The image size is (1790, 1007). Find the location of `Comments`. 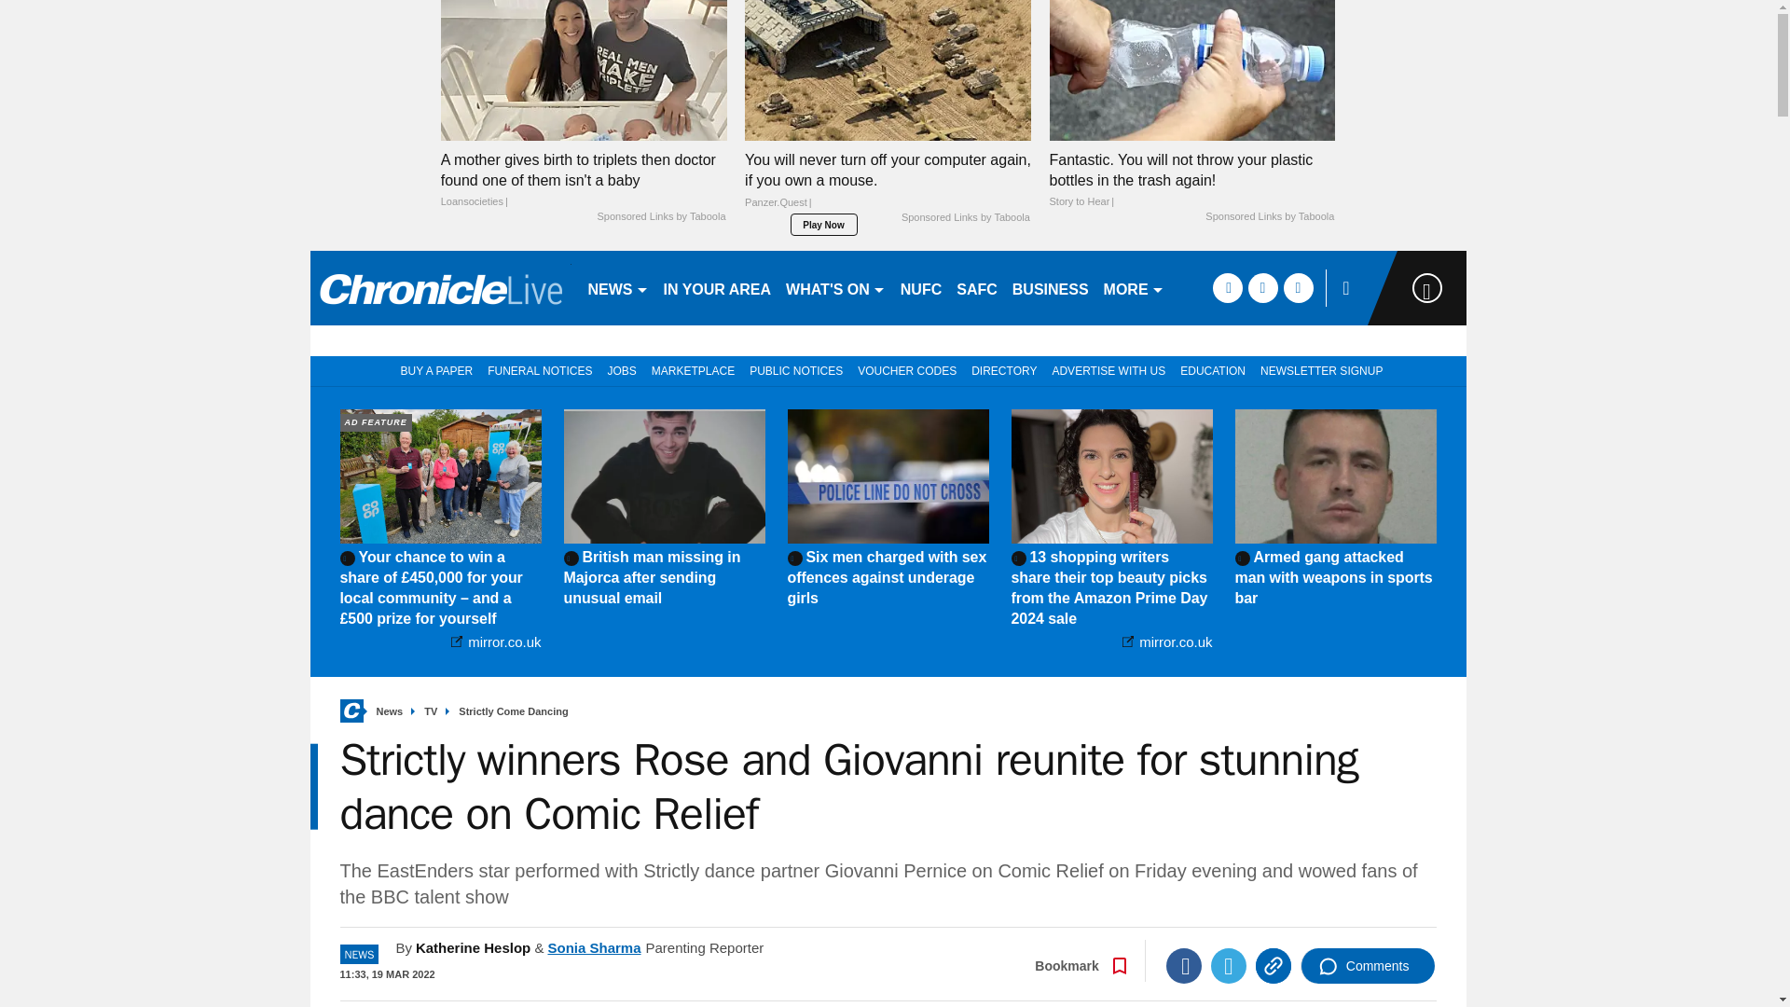

Comments is located at coordinates (1368, 966).